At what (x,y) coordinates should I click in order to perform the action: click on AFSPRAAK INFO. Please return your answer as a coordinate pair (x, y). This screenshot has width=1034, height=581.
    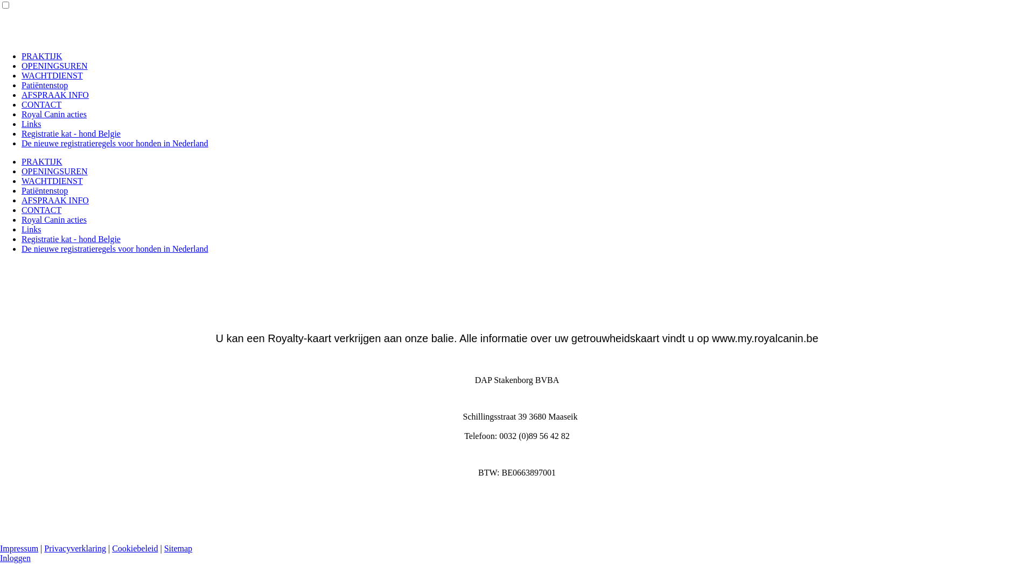
    Looking at the image, I should click on (55, 95).